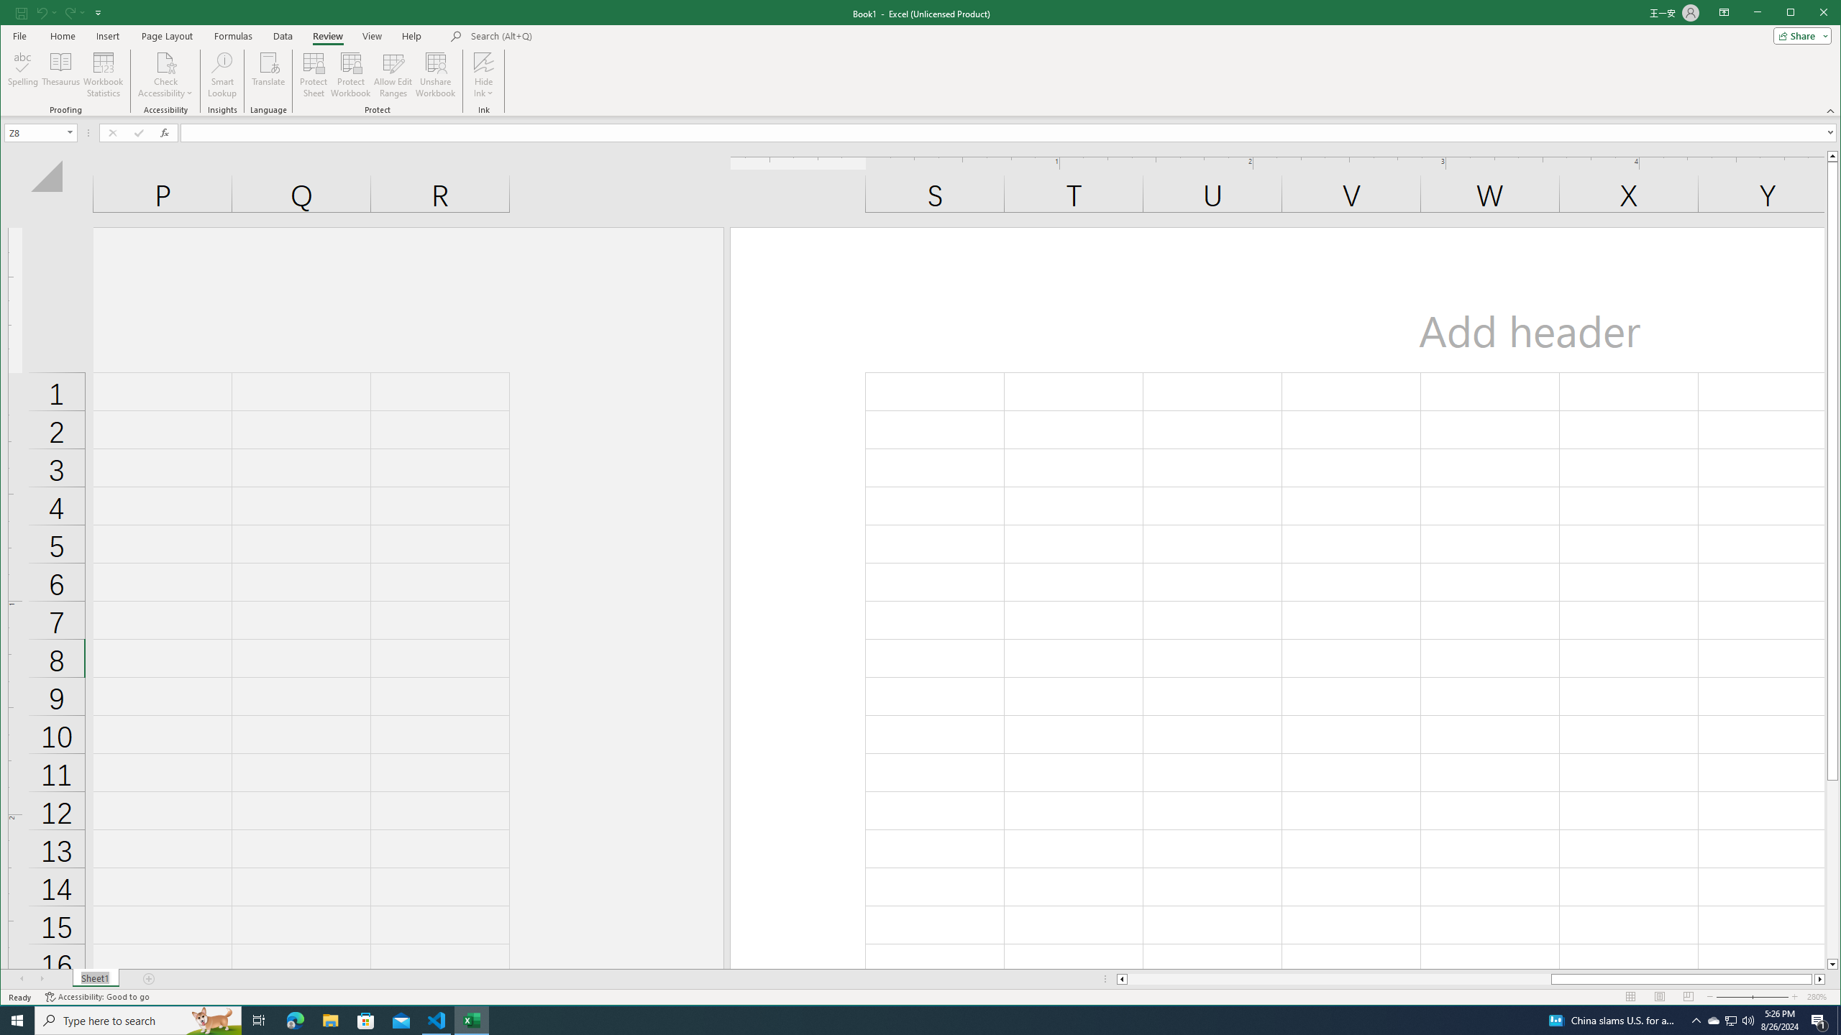 The height and width of the screenshot is (1035, 1841). What do you see at coordinates (165, 62) in the screenshot?
I see `Check Accessibility` at bounding box center [165, 62].